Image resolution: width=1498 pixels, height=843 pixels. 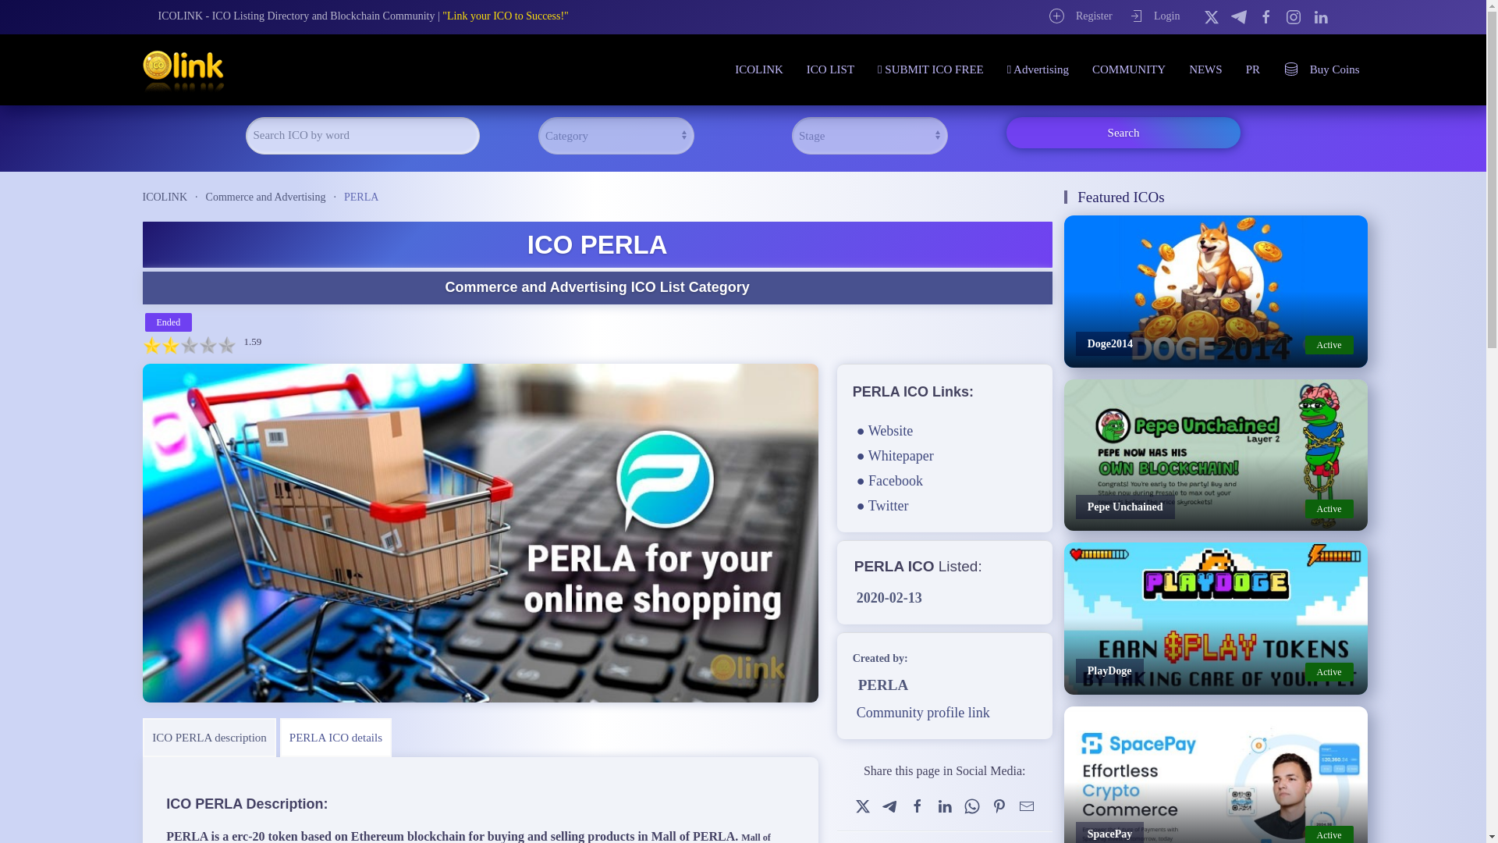 I want to click on LinkedIN, so click(x=1319, y=16).